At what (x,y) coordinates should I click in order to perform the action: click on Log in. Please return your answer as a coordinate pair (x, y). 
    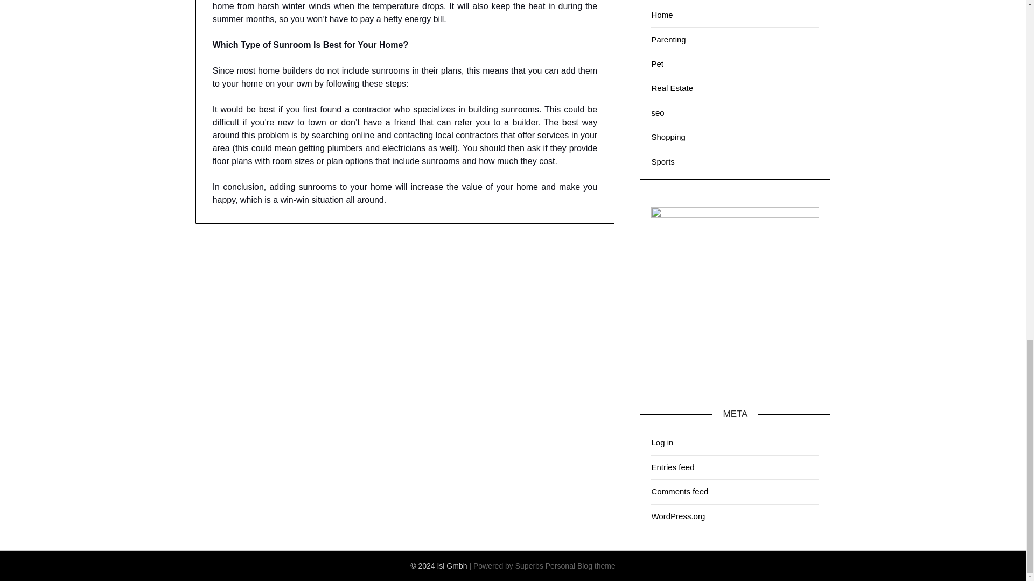
    Looking at the image, I should click on (662, 442).